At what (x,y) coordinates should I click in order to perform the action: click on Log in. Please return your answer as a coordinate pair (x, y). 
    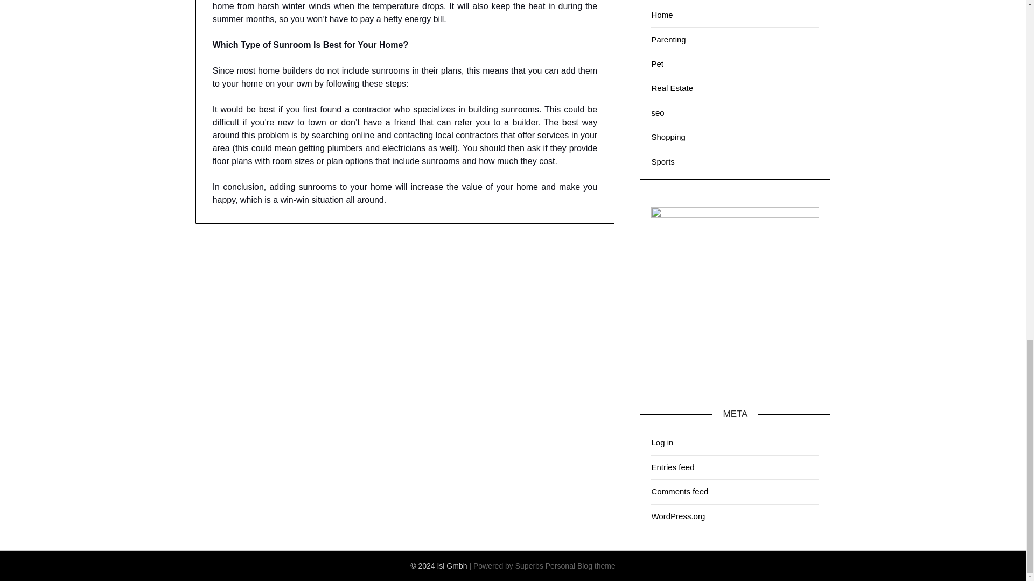
    Looking at the image, I should click on (662, 442).